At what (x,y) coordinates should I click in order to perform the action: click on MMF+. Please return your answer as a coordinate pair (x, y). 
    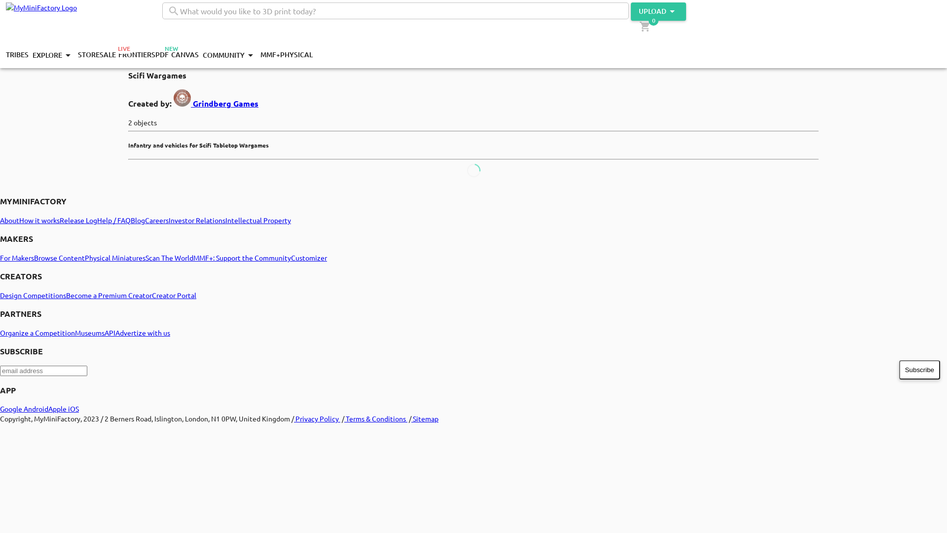
    Looking at the image, I should click on (270, 55).